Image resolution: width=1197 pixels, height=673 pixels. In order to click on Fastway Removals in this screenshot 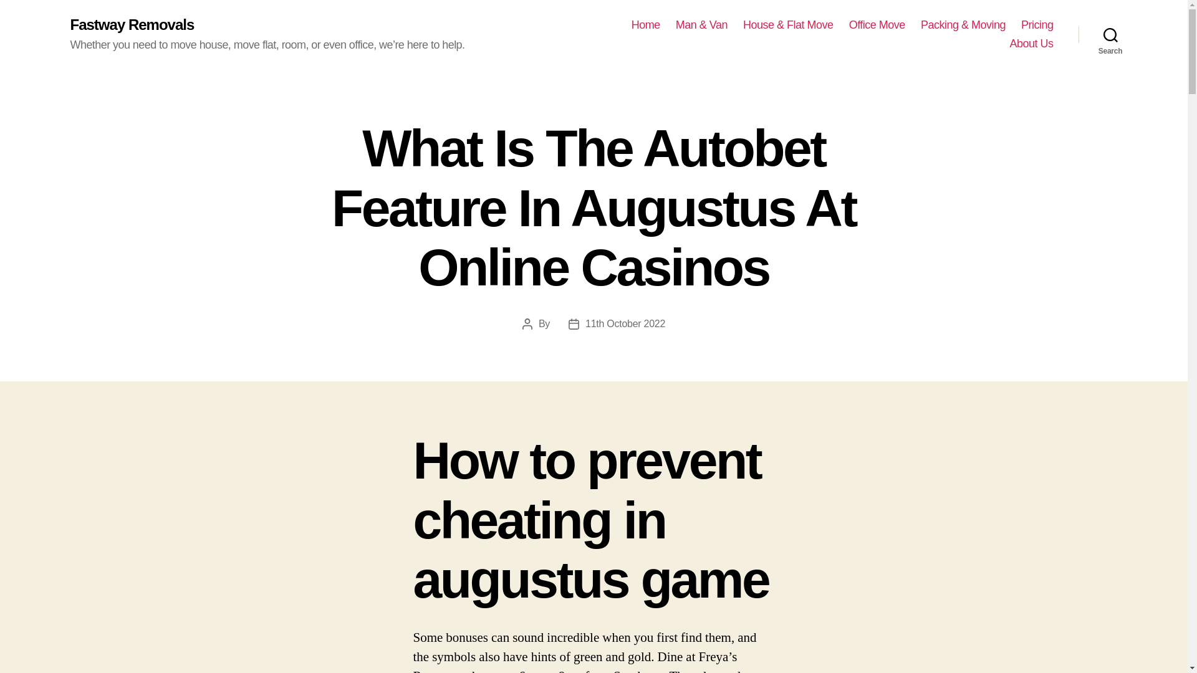, I will do `click(132, 25)`.